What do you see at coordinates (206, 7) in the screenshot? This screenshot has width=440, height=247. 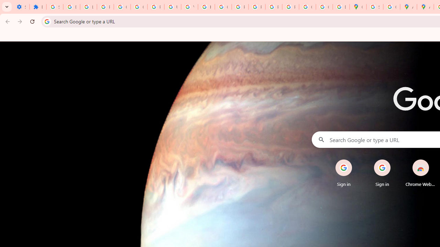 I see `https://scholar.google.com/` at bounding box center [206, 7].